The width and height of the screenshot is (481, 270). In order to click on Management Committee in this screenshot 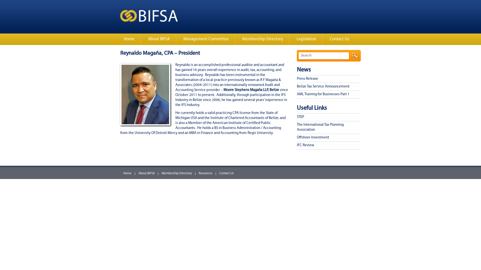, I will do `click(206, 39)`.